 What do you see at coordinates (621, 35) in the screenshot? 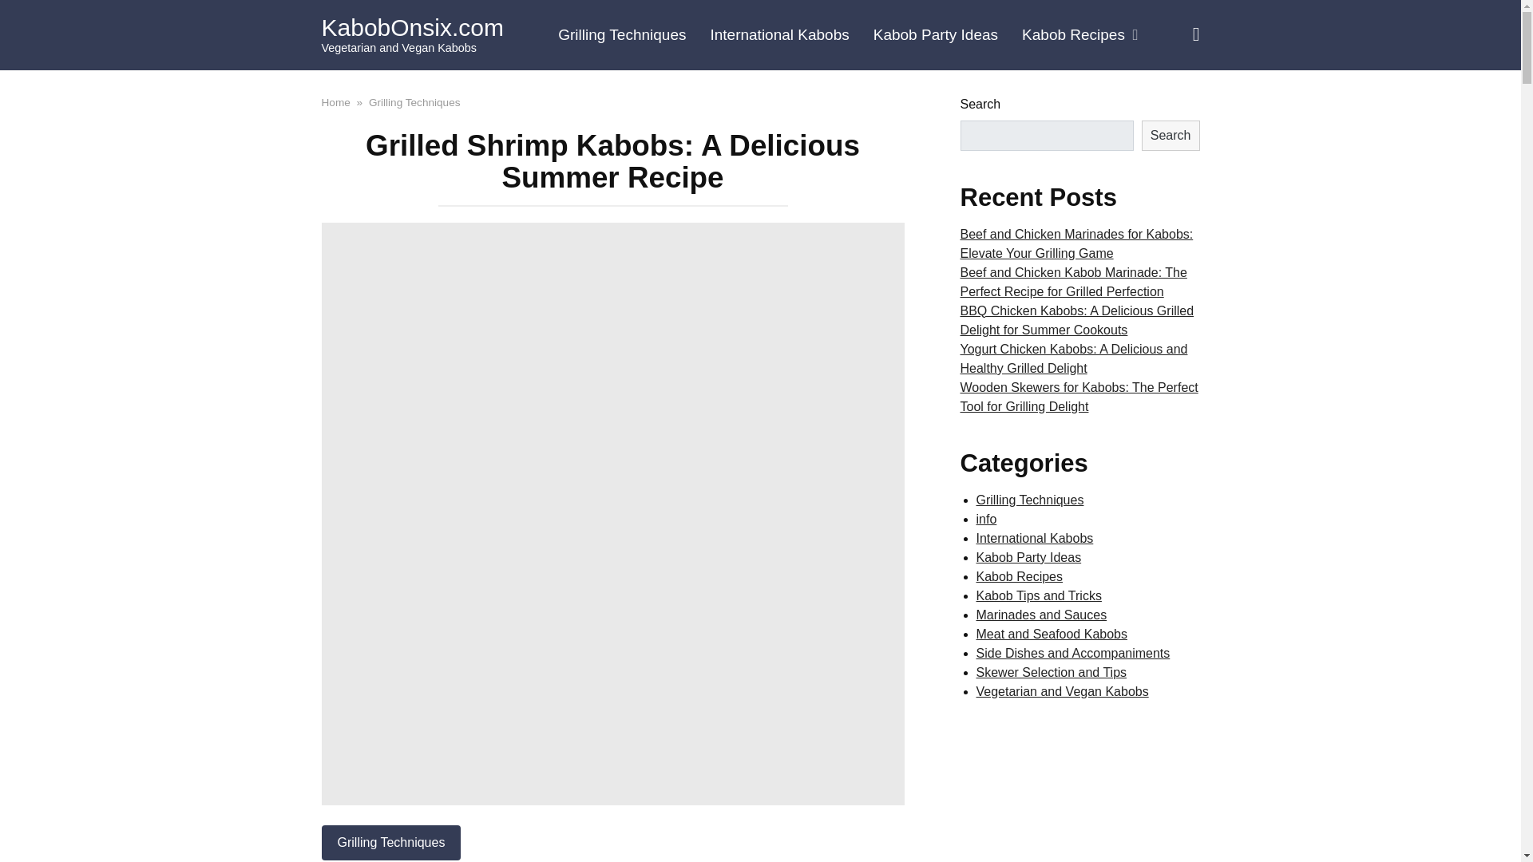
I see `Grilling Techniques` at bounding box center [621, 35].